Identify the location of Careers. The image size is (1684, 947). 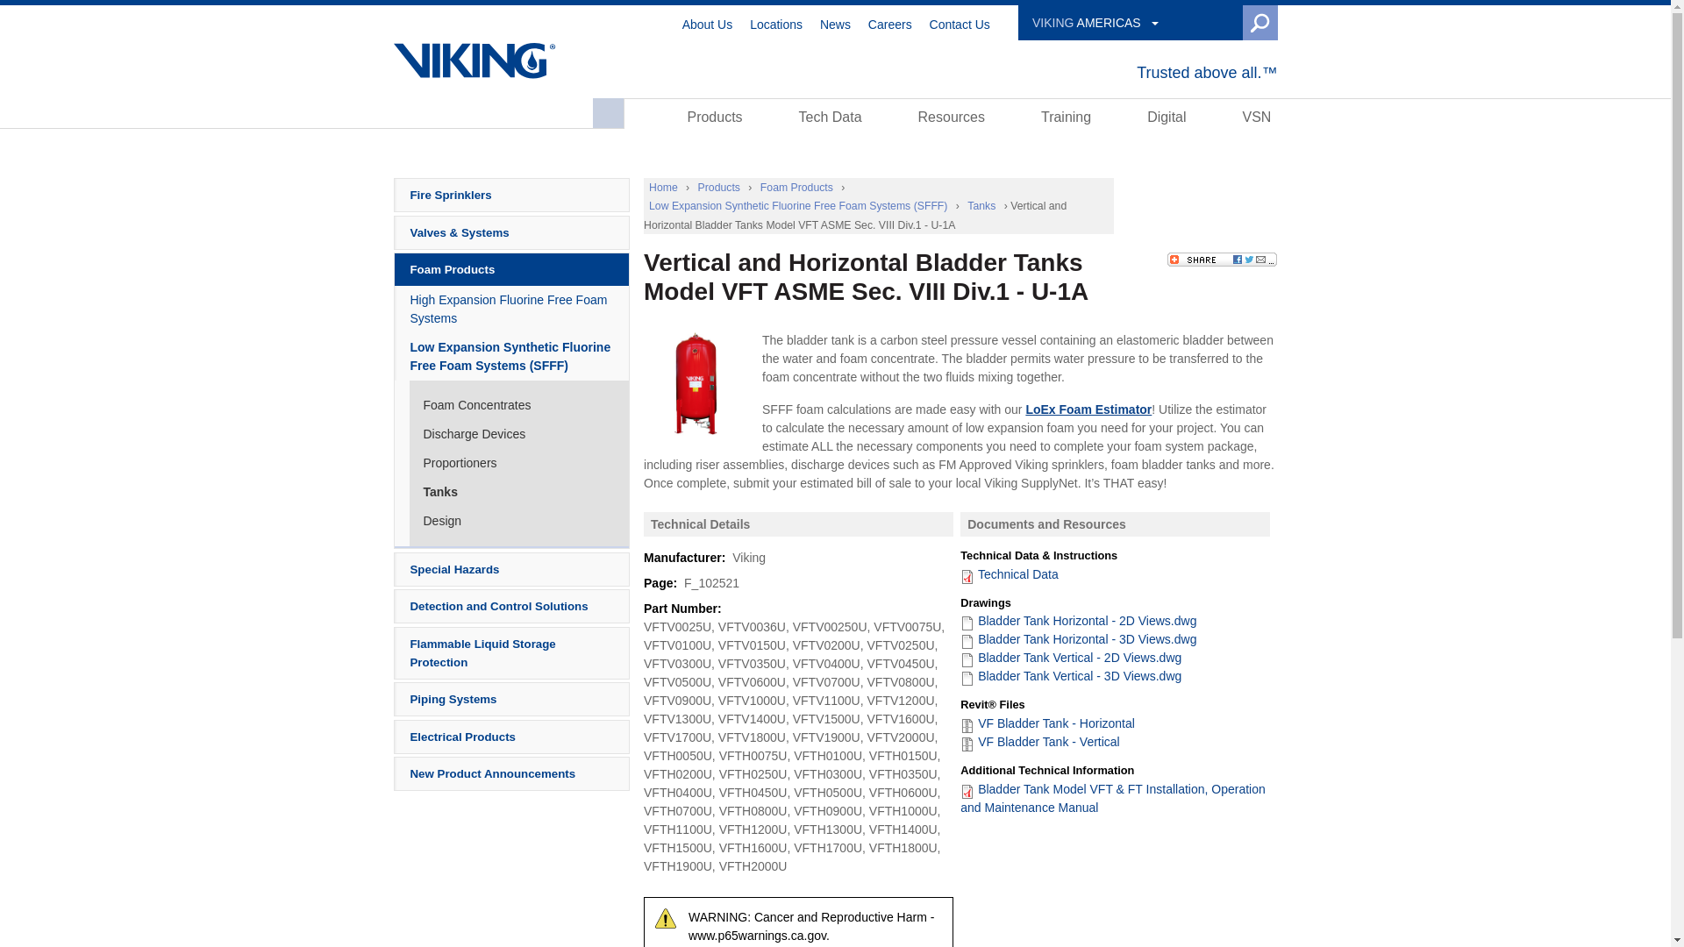
(890, 23).